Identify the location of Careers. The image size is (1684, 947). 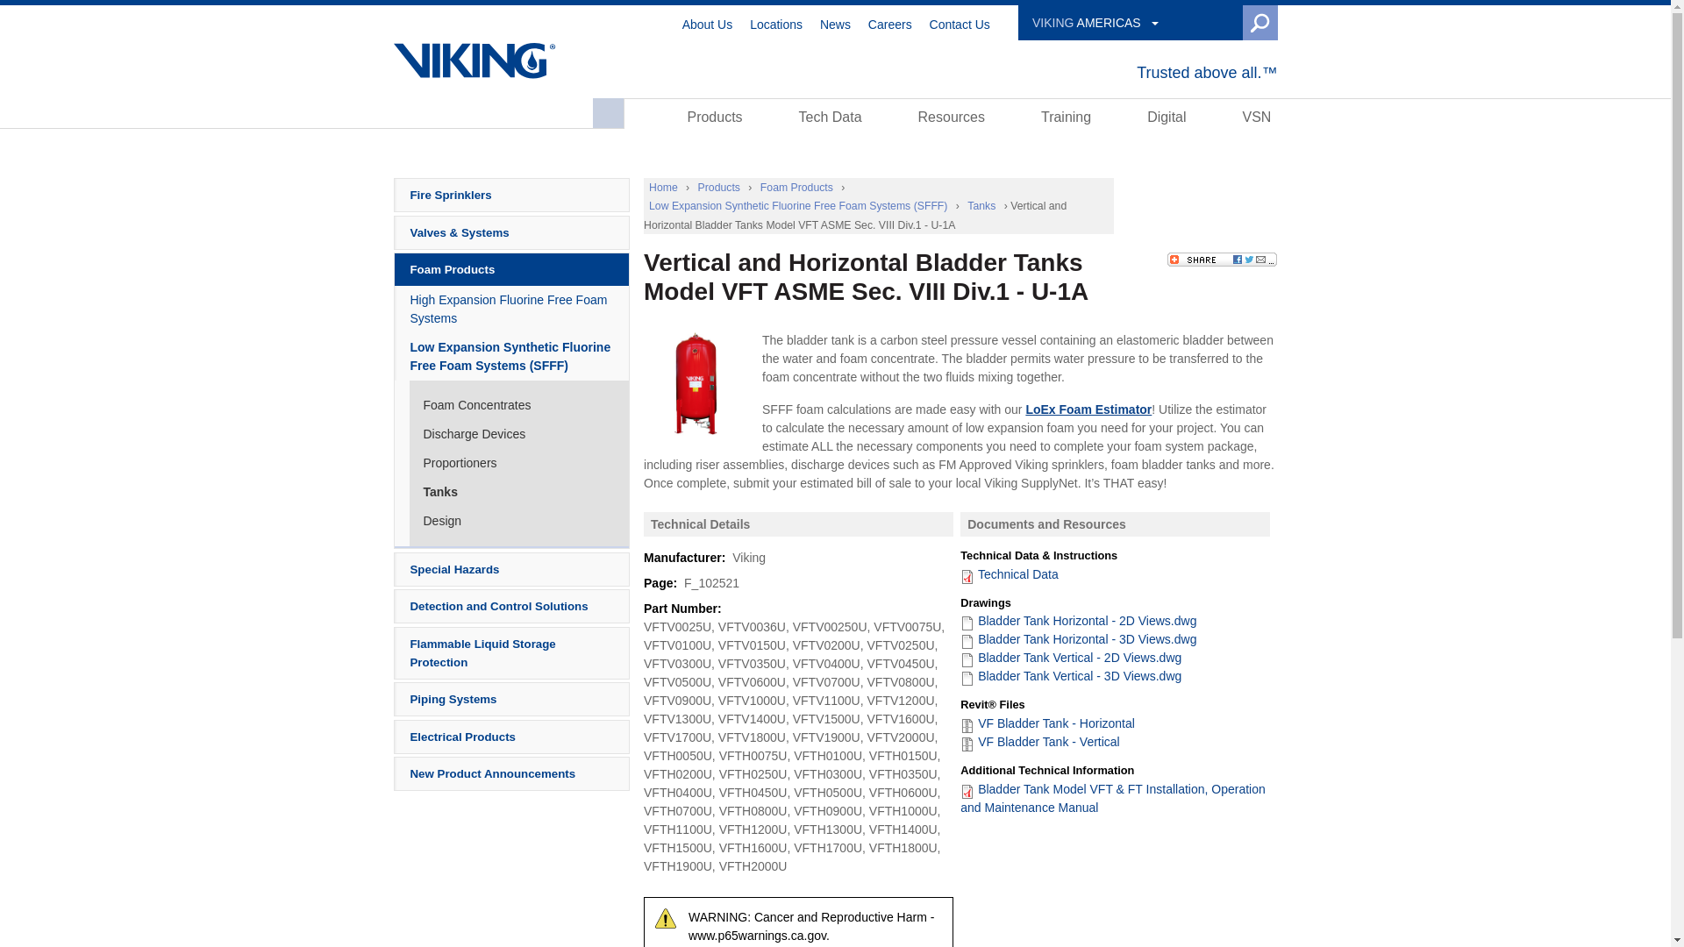
(890, 23).